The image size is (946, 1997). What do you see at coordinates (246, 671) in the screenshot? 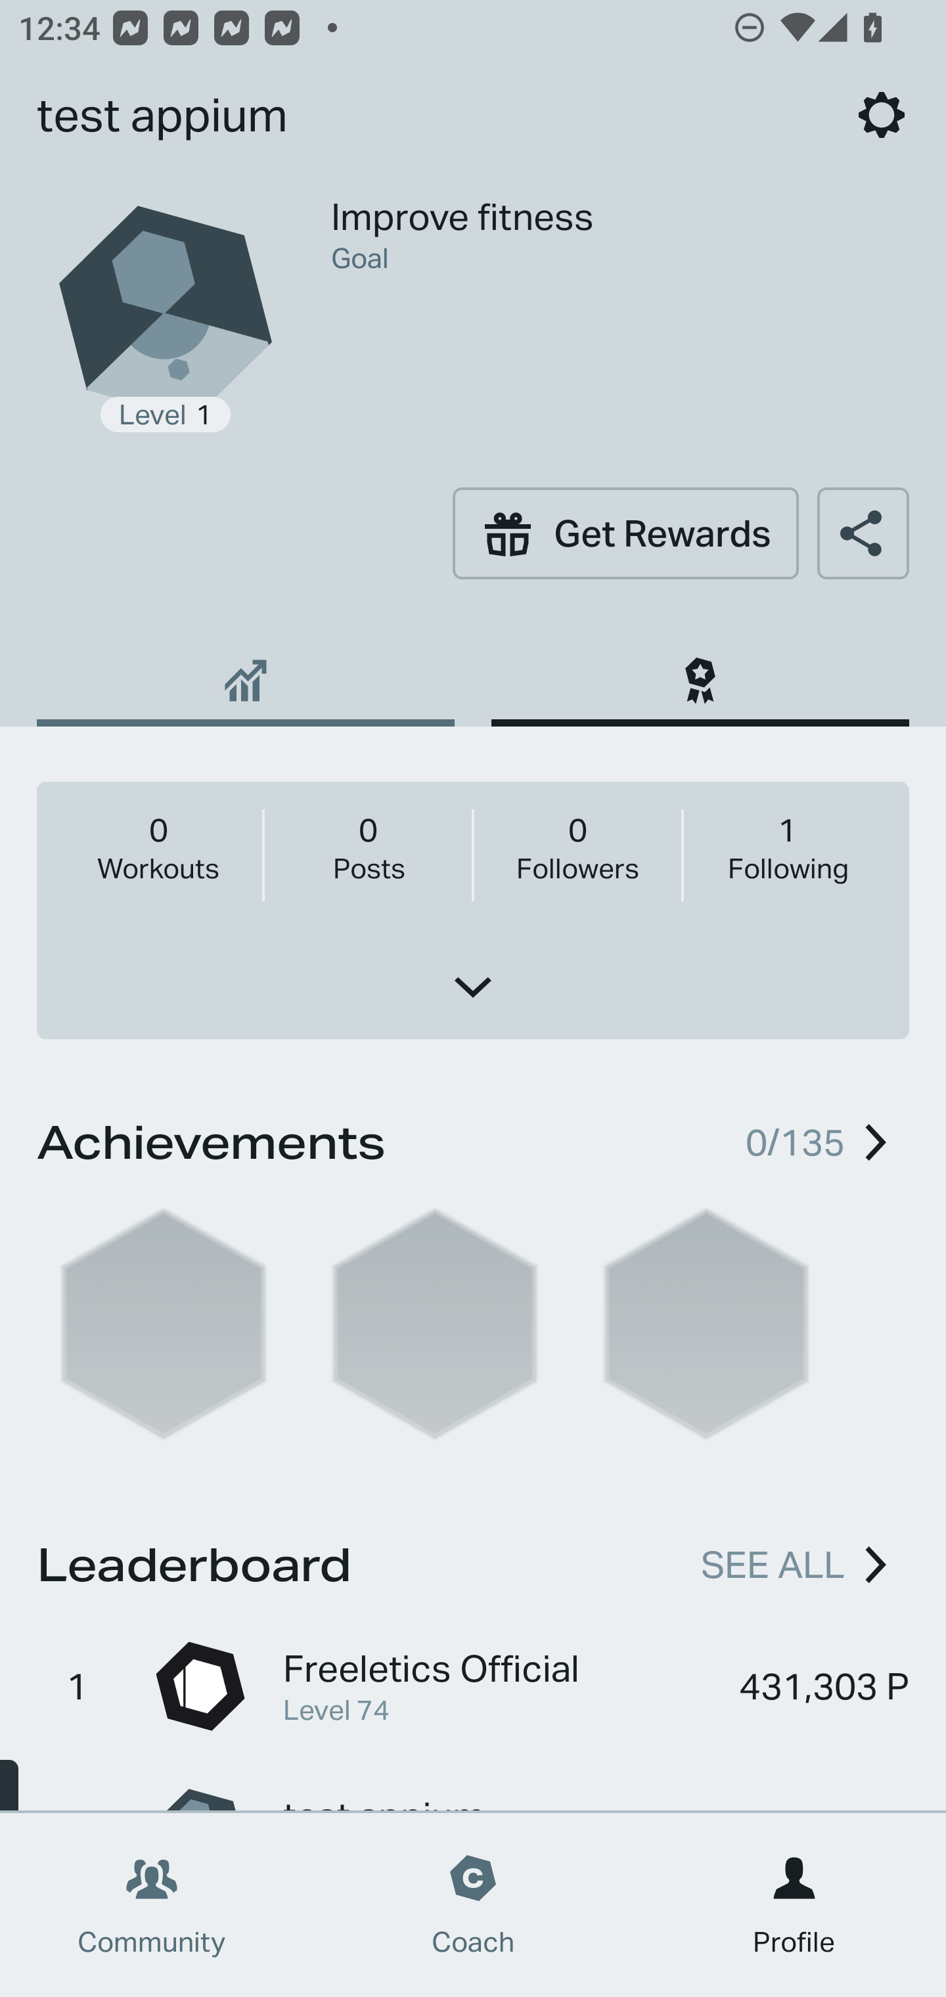
I see `Daily Athlete Score` at bounding box center [246, 671].